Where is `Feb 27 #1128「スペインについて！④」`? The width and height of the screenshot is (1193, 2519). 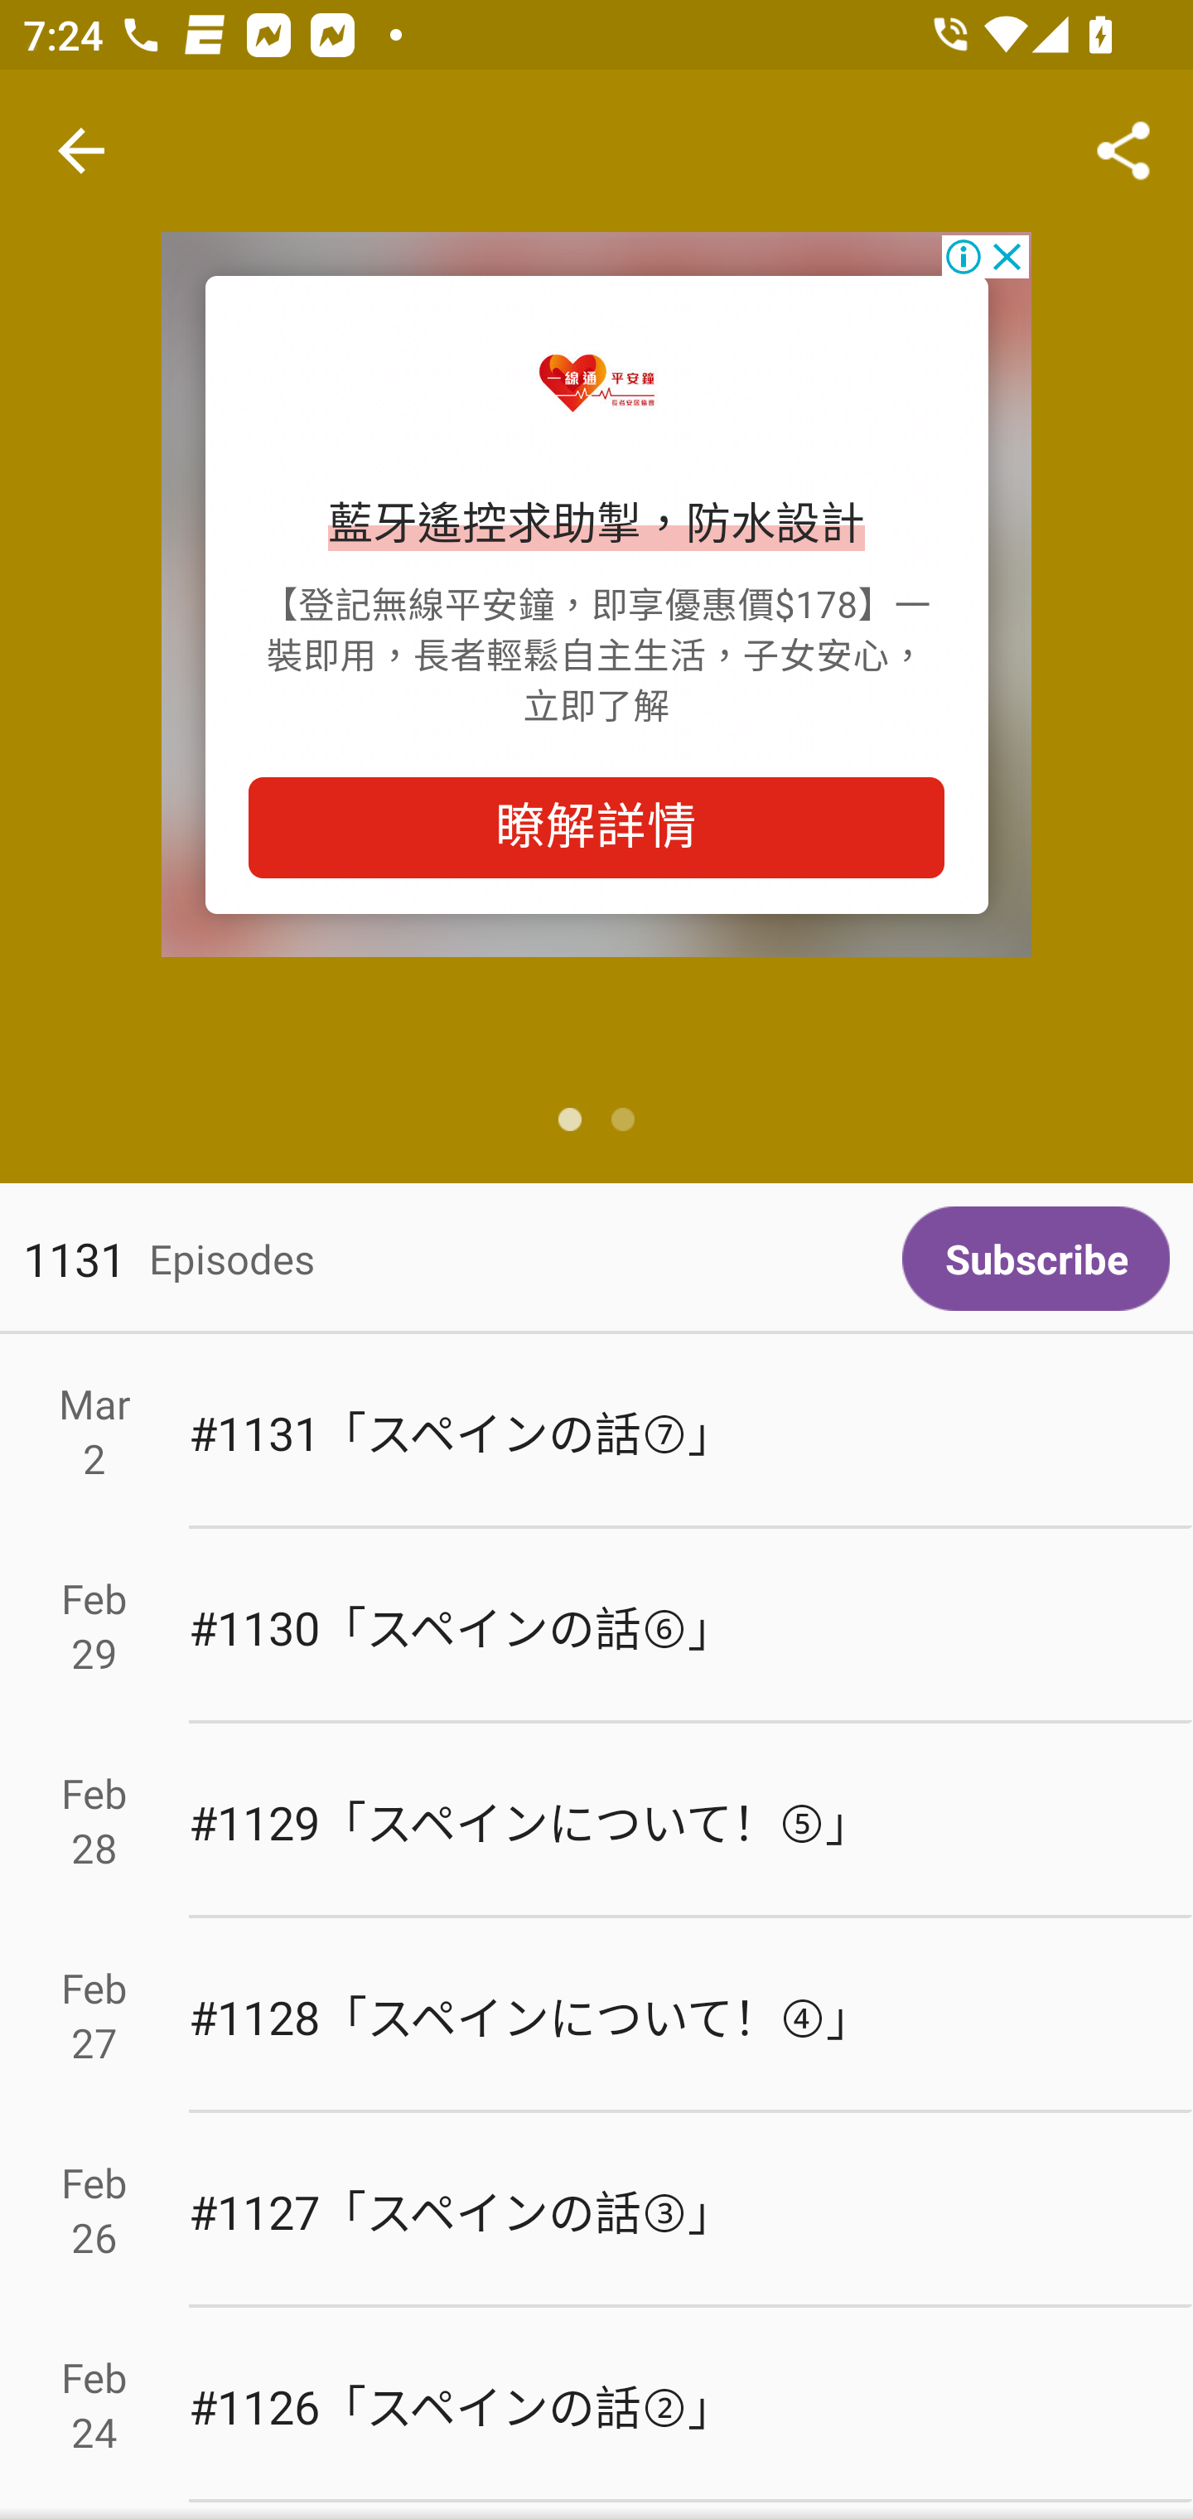
Feb 27 #1128「スペインについて！④」 is located at coordinates (596, 2016).